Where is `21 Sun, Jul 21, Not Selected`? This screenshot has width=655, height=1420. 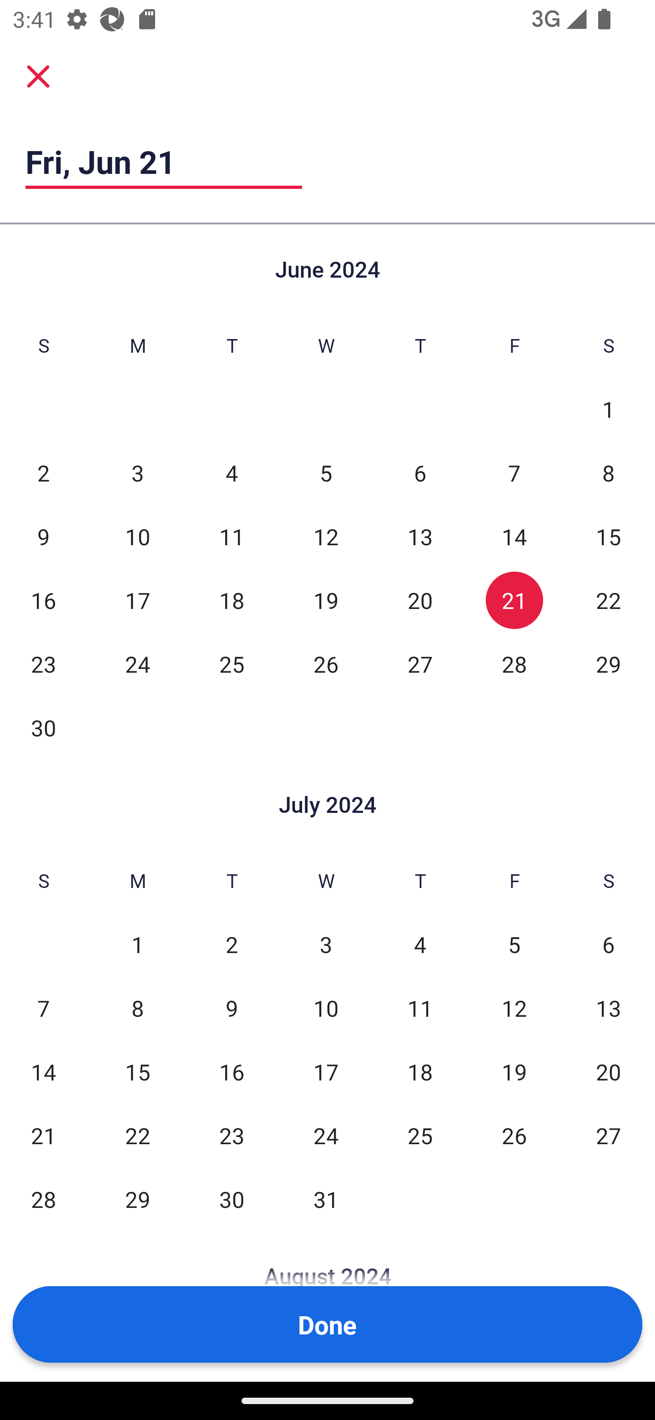 21 Sun, Jul 21, Not Selected is located at coordinates (43, 1135).